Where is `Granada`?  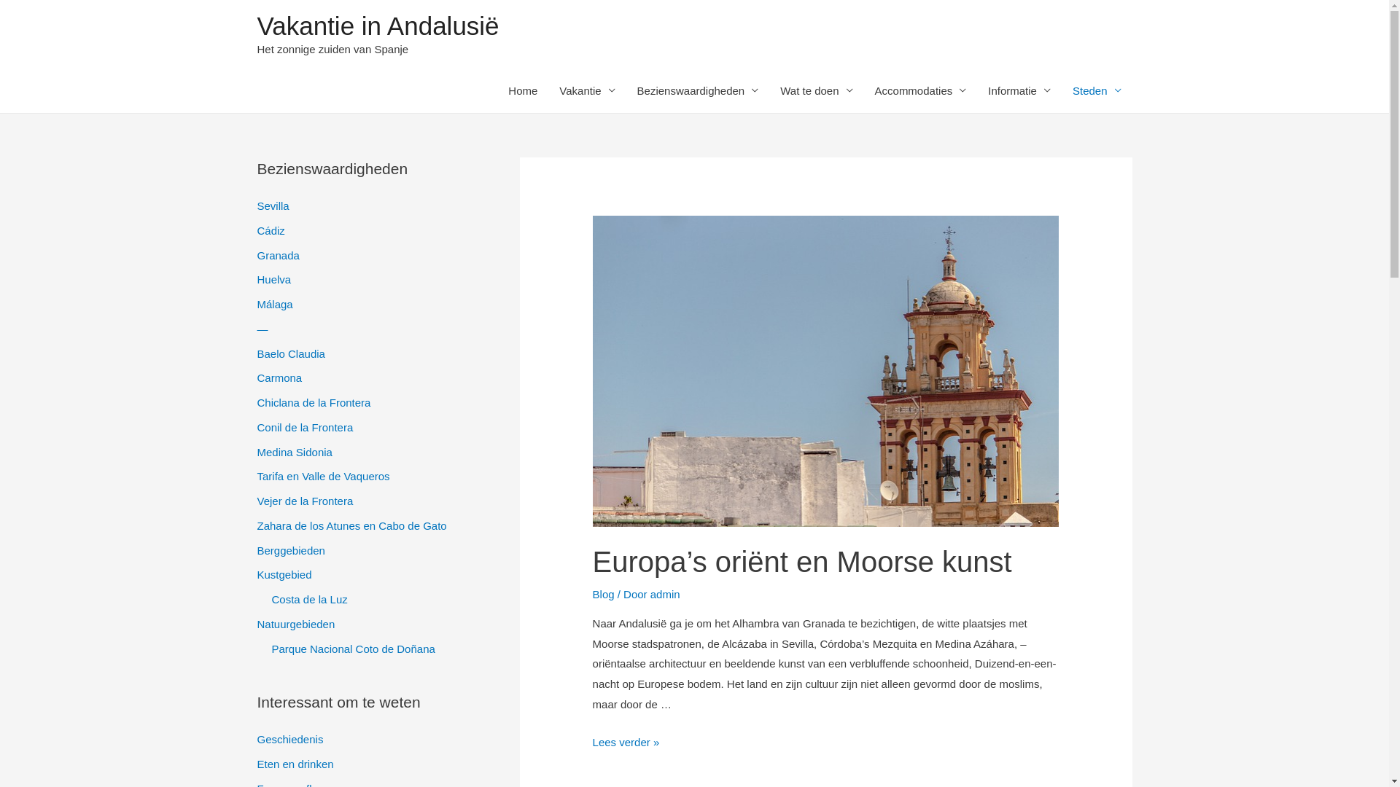 Granada is located at coordinates (278, 255).